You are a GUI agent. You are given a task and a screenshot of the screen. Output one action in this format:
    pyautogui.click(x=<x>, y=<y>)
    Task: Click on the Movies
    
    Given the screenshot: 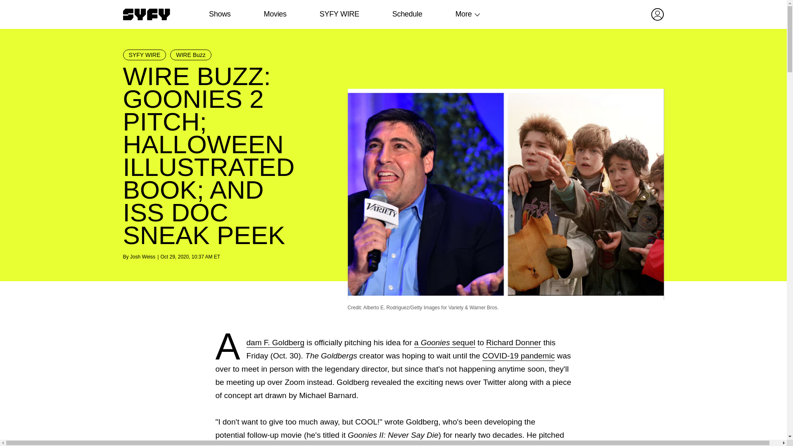 What is the action you would take?
    pyautogui.click(x=275, y=14)
    